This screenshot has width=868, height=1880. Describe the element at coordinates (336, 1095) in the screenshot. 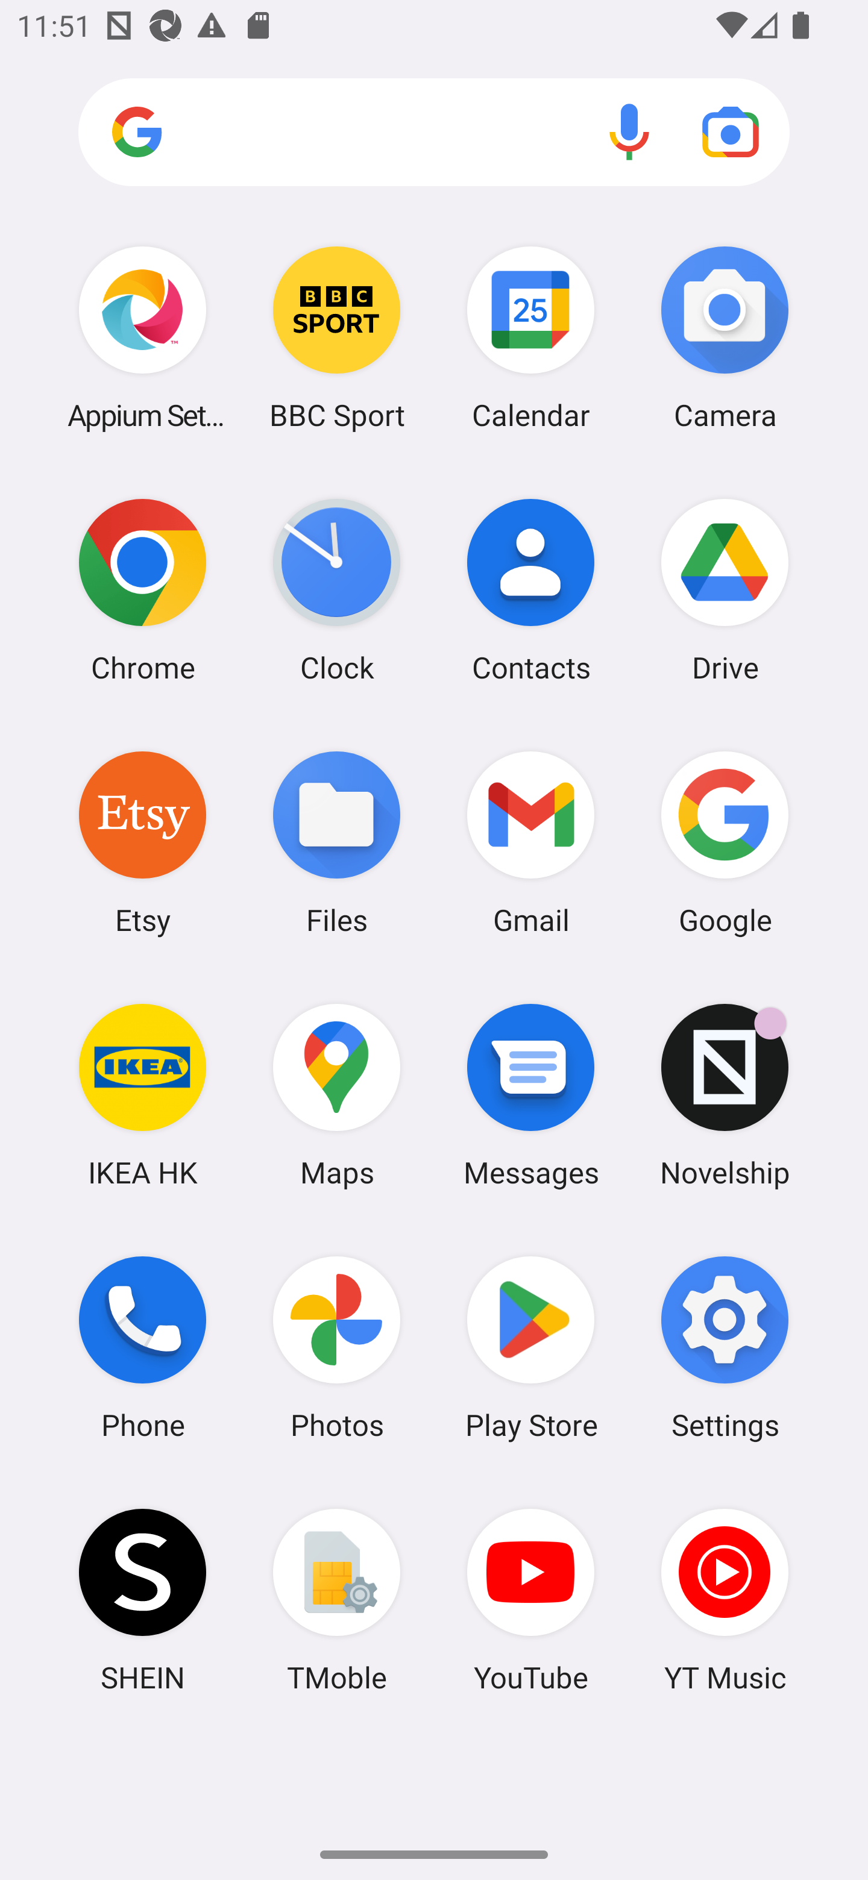

I see `Maps` at that location.